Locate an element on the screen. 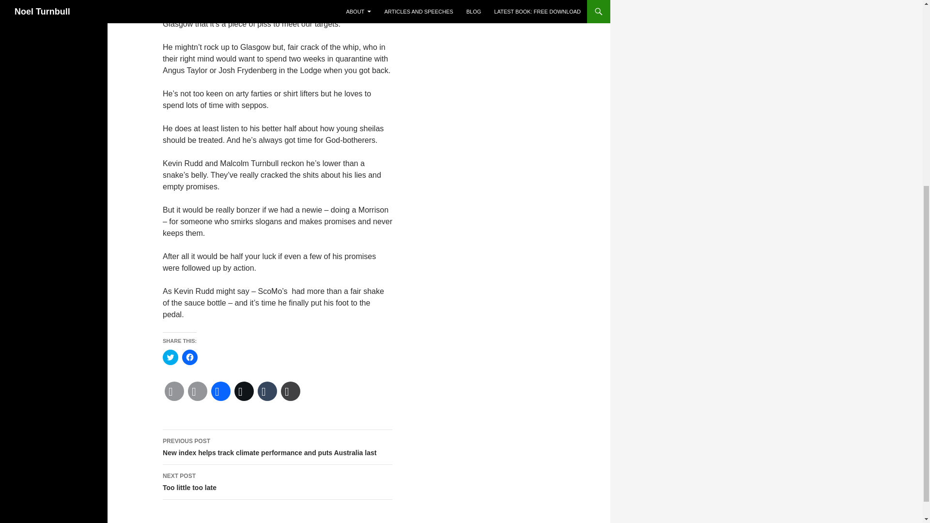 This screenshot has width=930, height=523. Mail is located at coordinates (291, 391).